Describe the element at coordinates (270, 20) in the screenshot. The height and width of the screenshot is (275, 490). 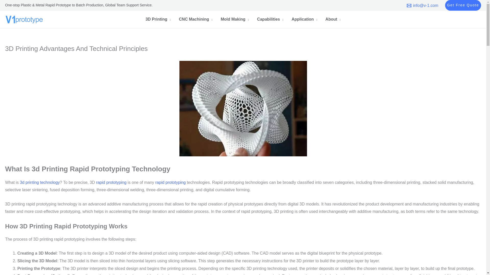
I see `Capabilities` at that location.